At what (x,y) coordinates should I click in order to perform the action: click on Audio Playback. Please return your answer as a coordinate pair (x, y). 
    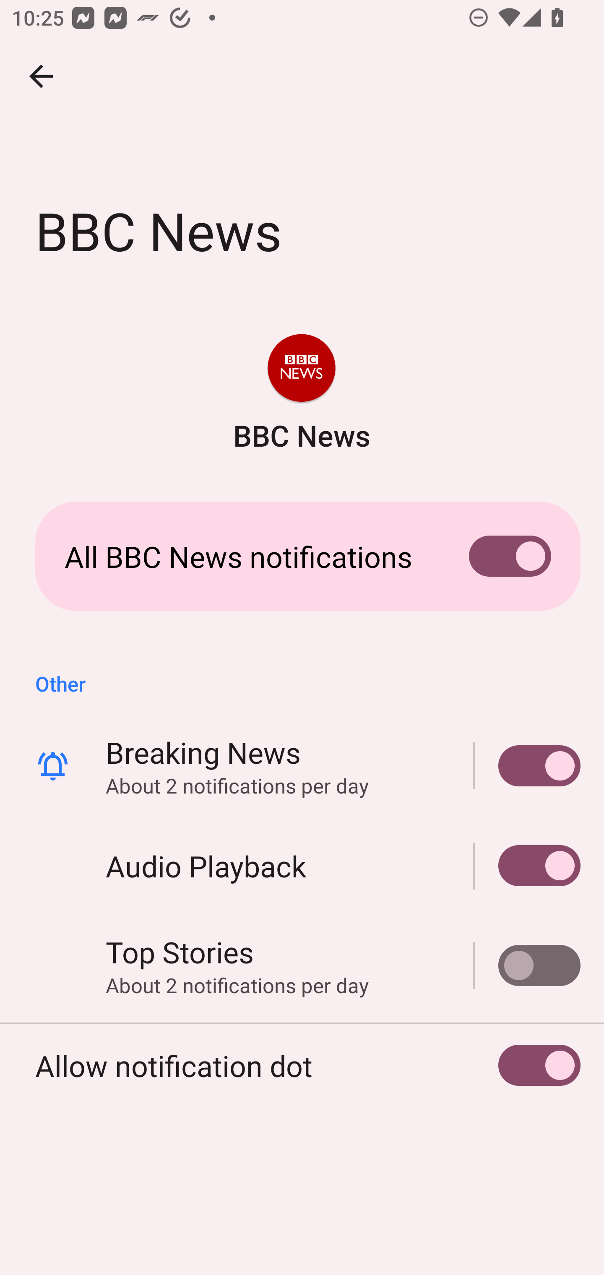
    Looking at the image, I should click on (302, 866).